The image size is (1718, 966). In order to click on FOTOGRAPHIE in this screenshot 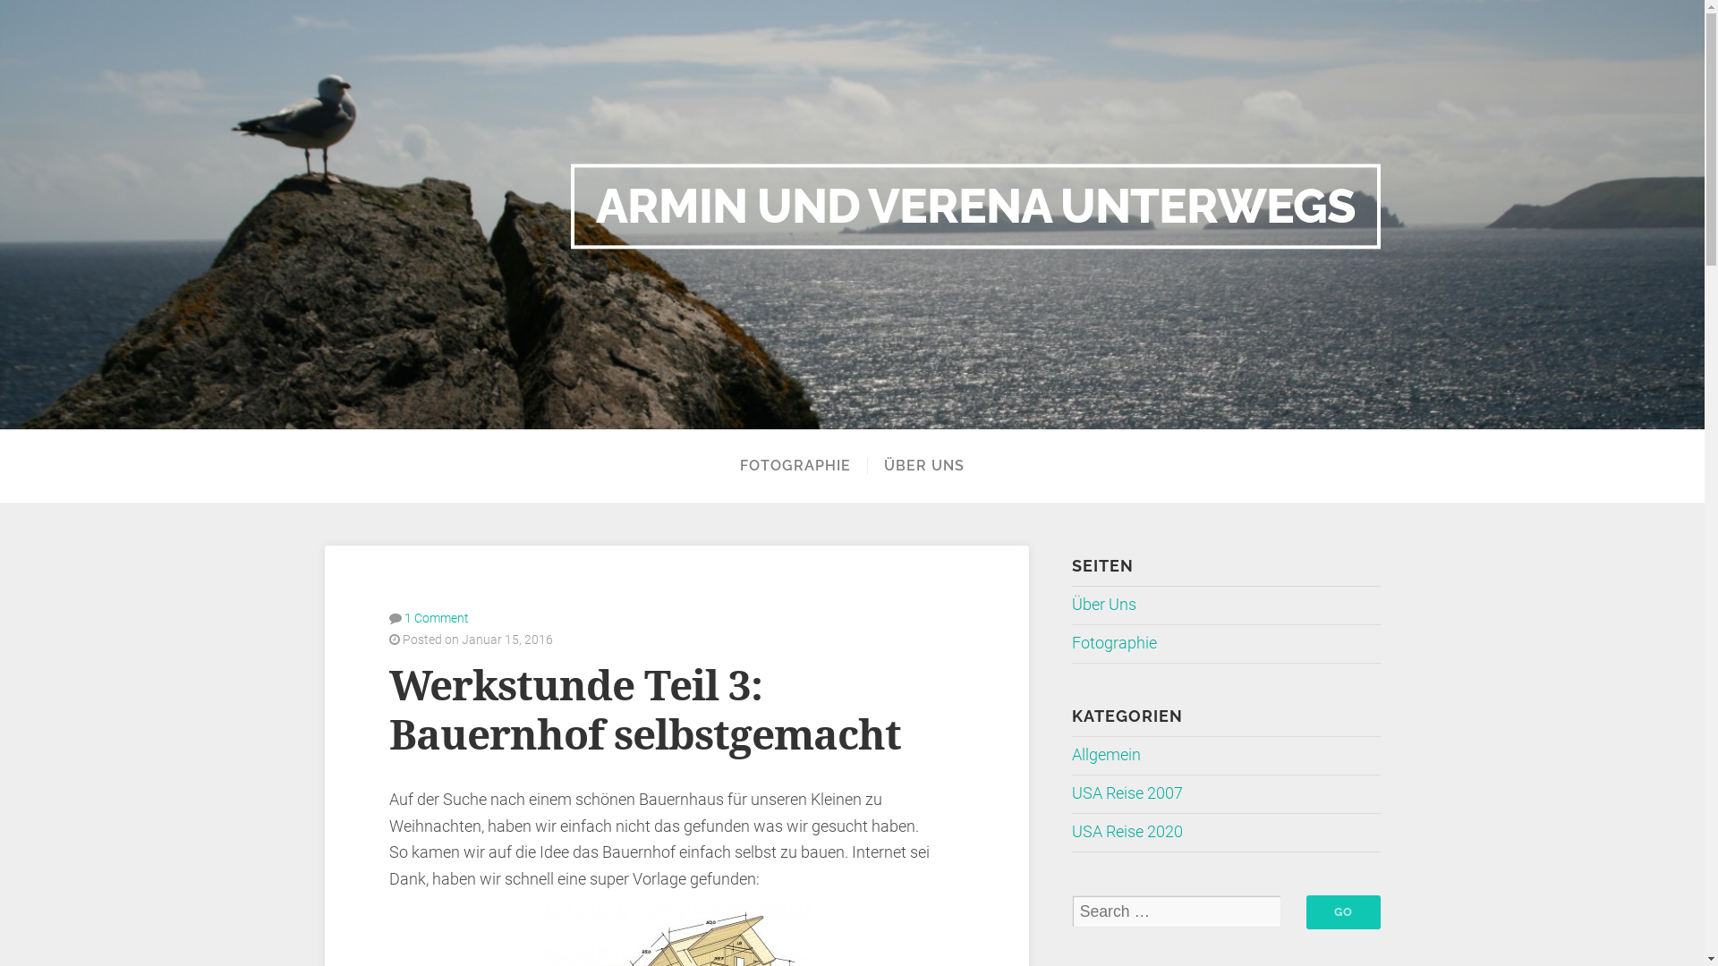, I will do `click(795, 466)`.